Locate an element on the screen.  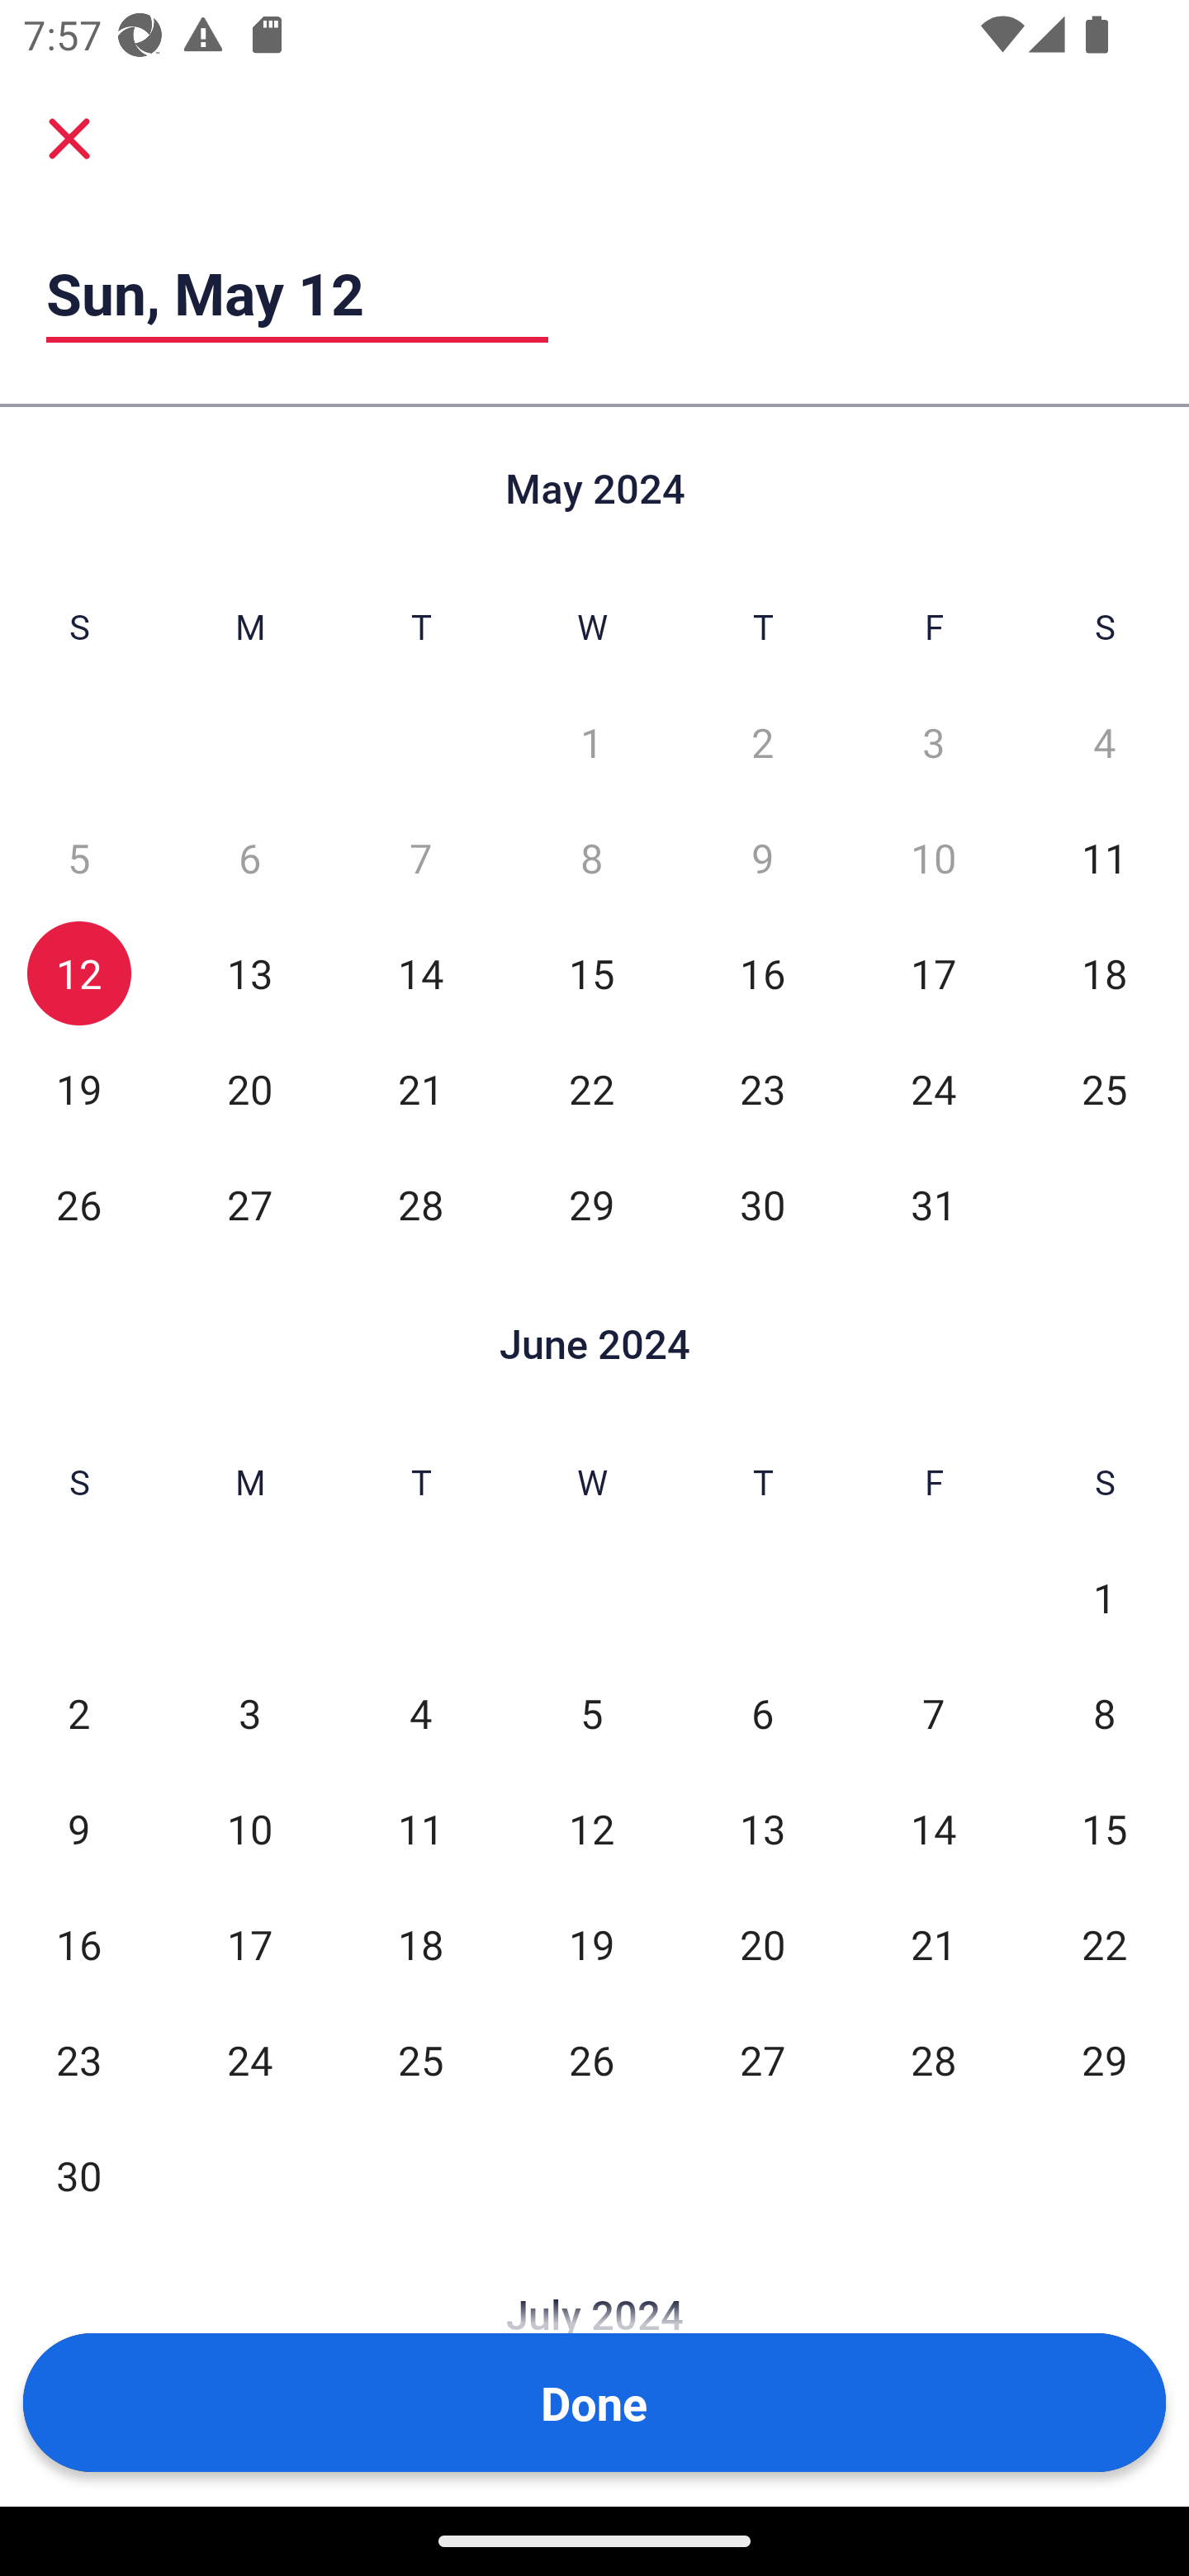
17 Fri, May 17, Not Selected is located at coordinates (933, 973).